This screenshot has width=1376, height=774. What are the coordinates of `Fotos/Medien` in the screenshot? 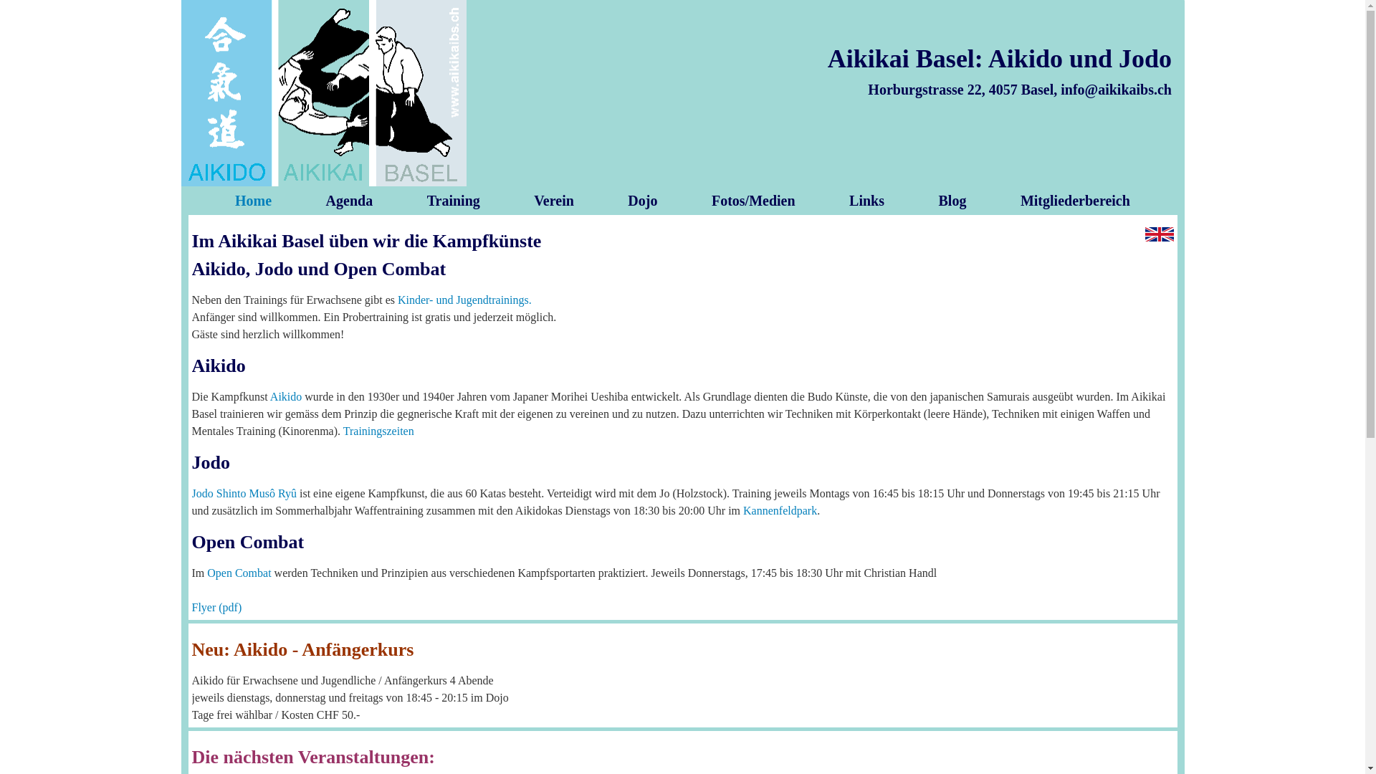 It's located at (754, 201).